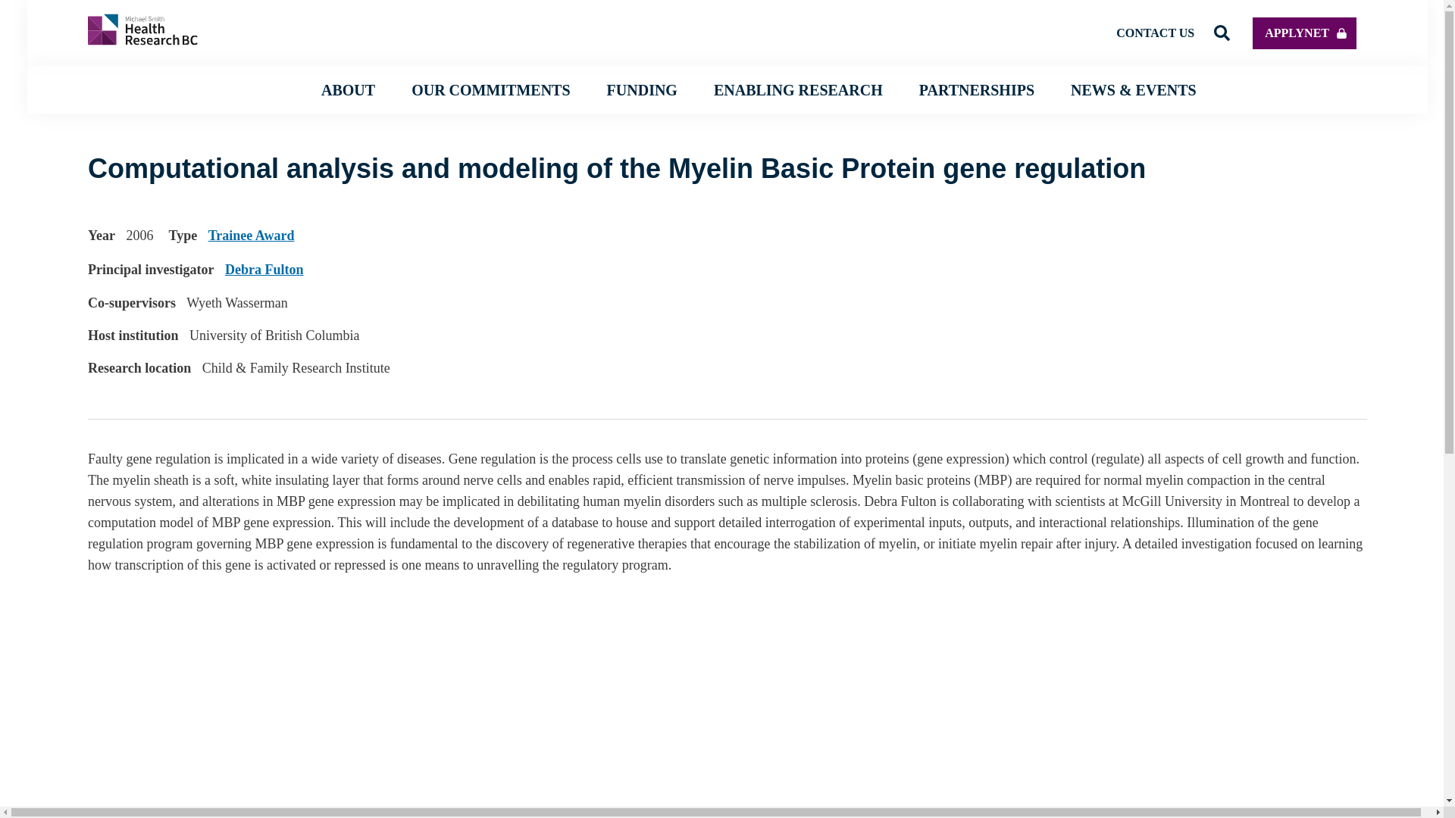 Image resolution: width=1455 pixels, height=818 pixels. What do you see at coordinates (642, 89) in the screenshot?
I see `FUNDING` at bounding box center [642, 89].